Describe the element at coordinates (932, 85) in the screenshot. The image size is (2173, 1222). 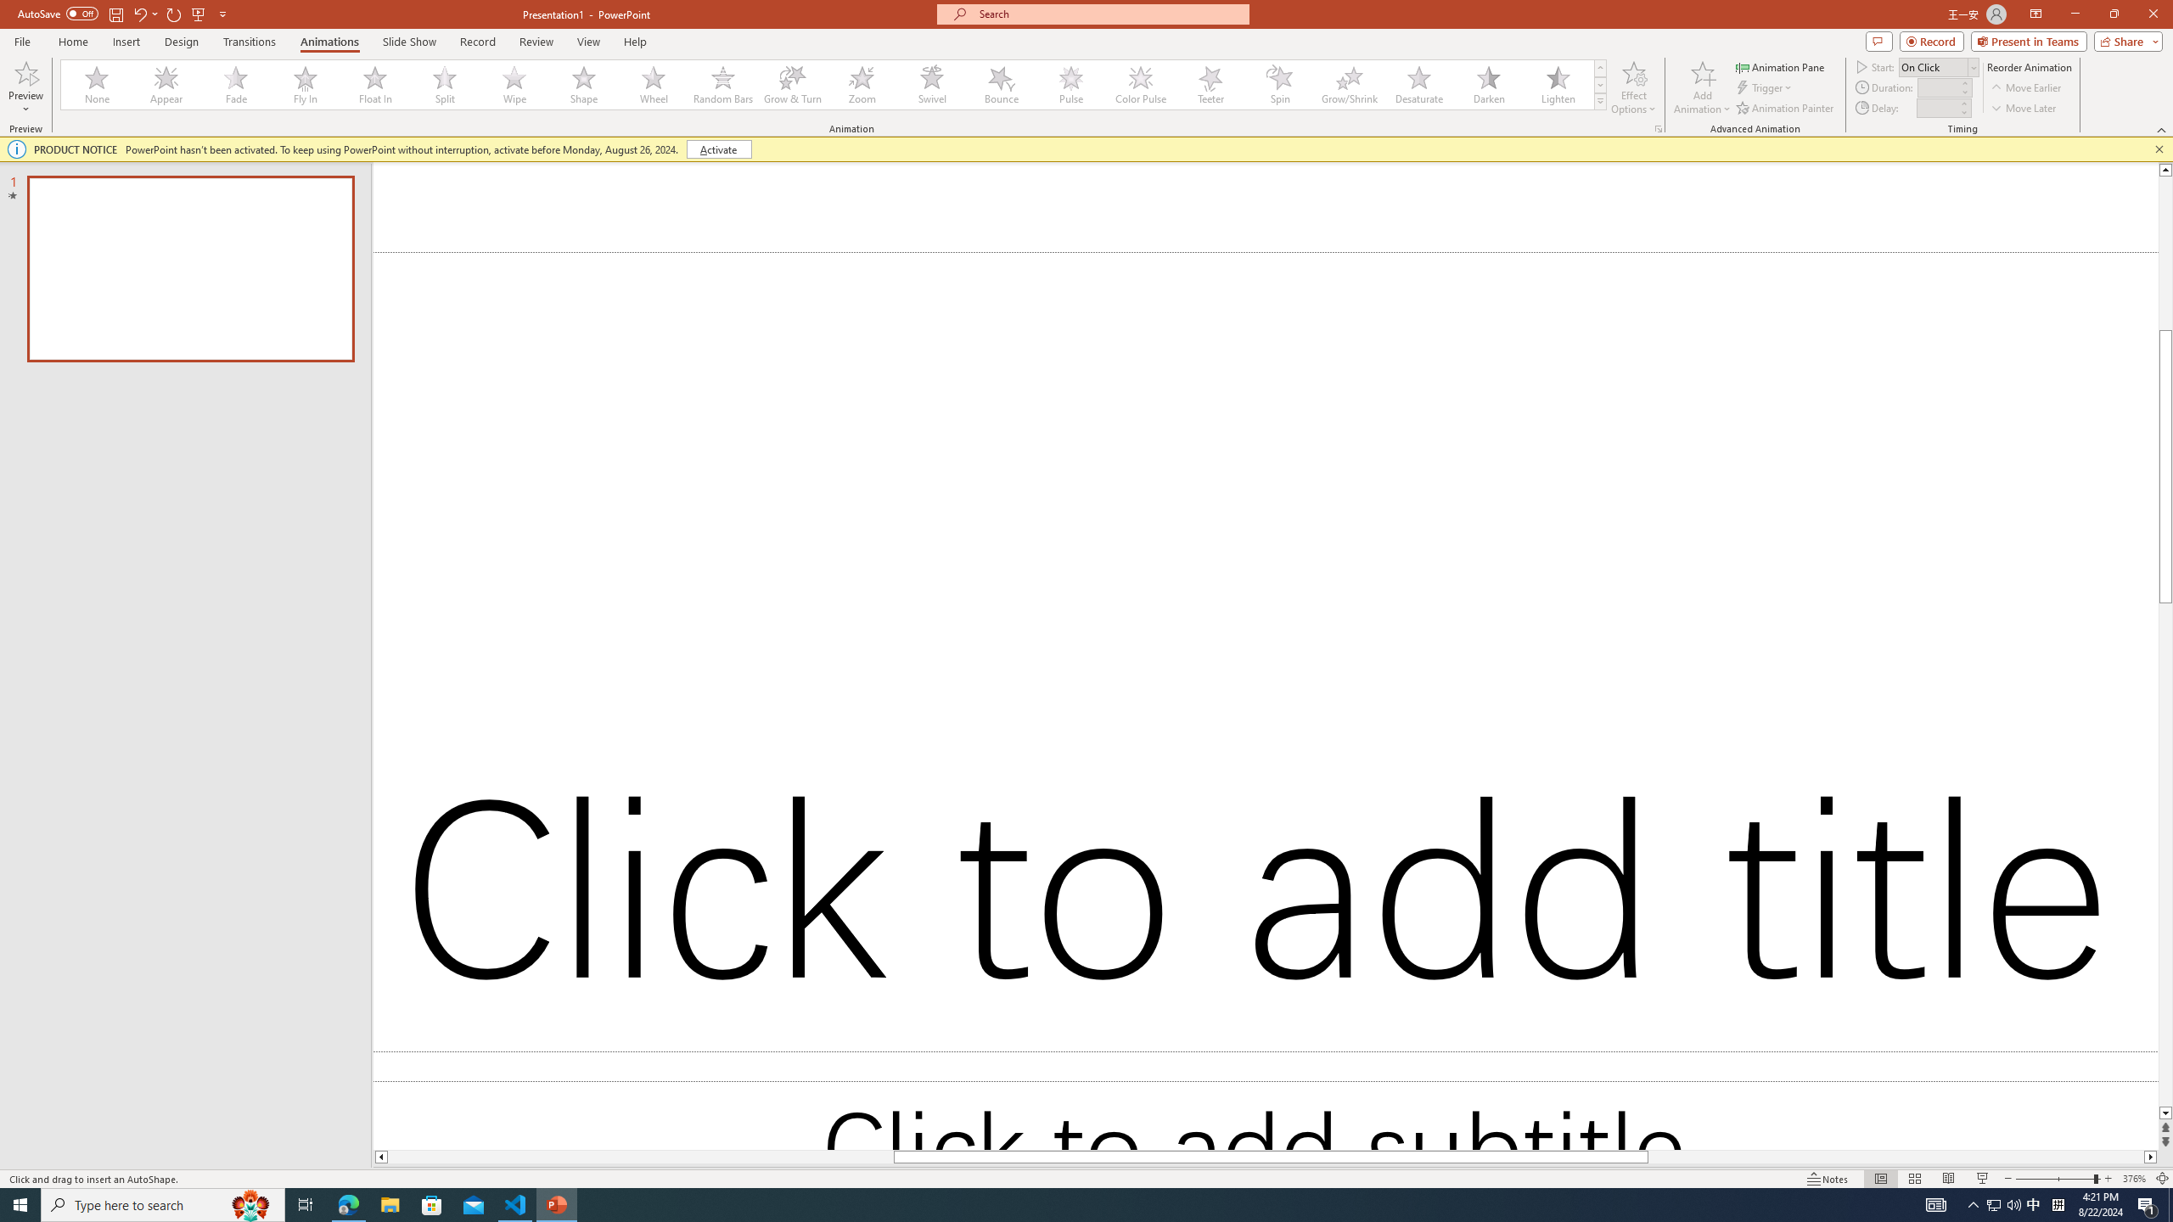
I see `Swivel` at that location.